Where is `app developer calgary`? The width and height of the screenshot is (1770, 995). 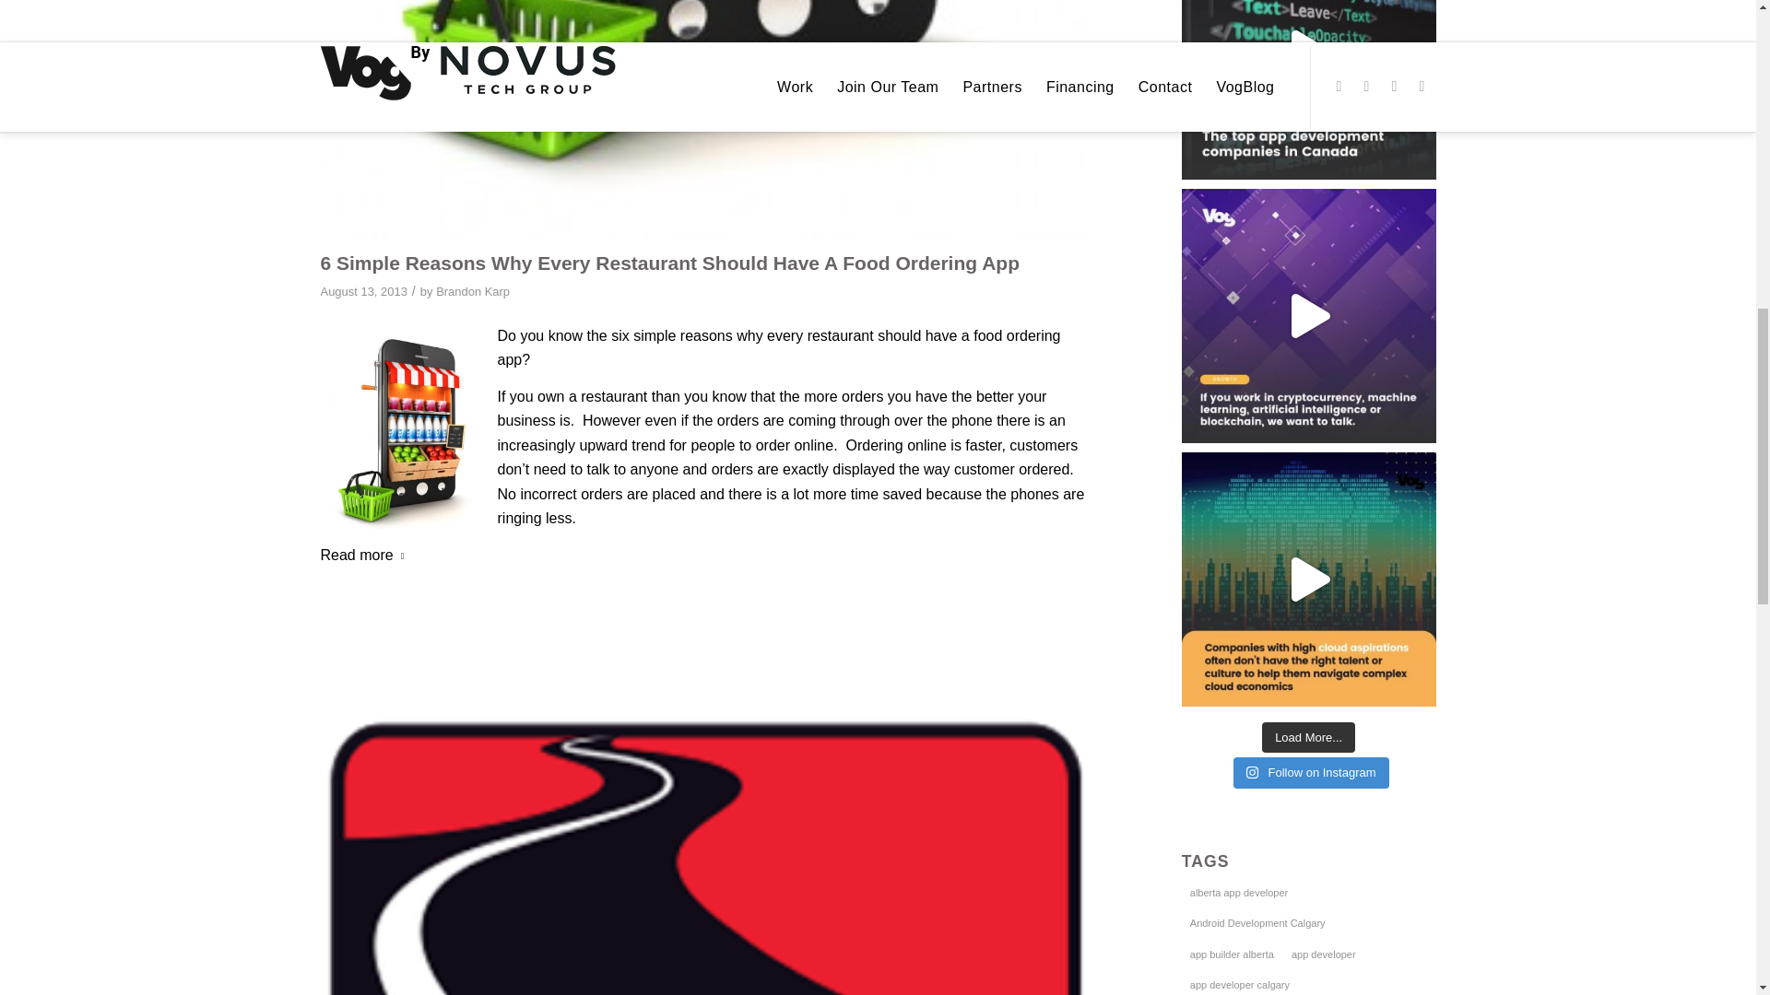
app developer calgary is located at coordinates (1239, 982).